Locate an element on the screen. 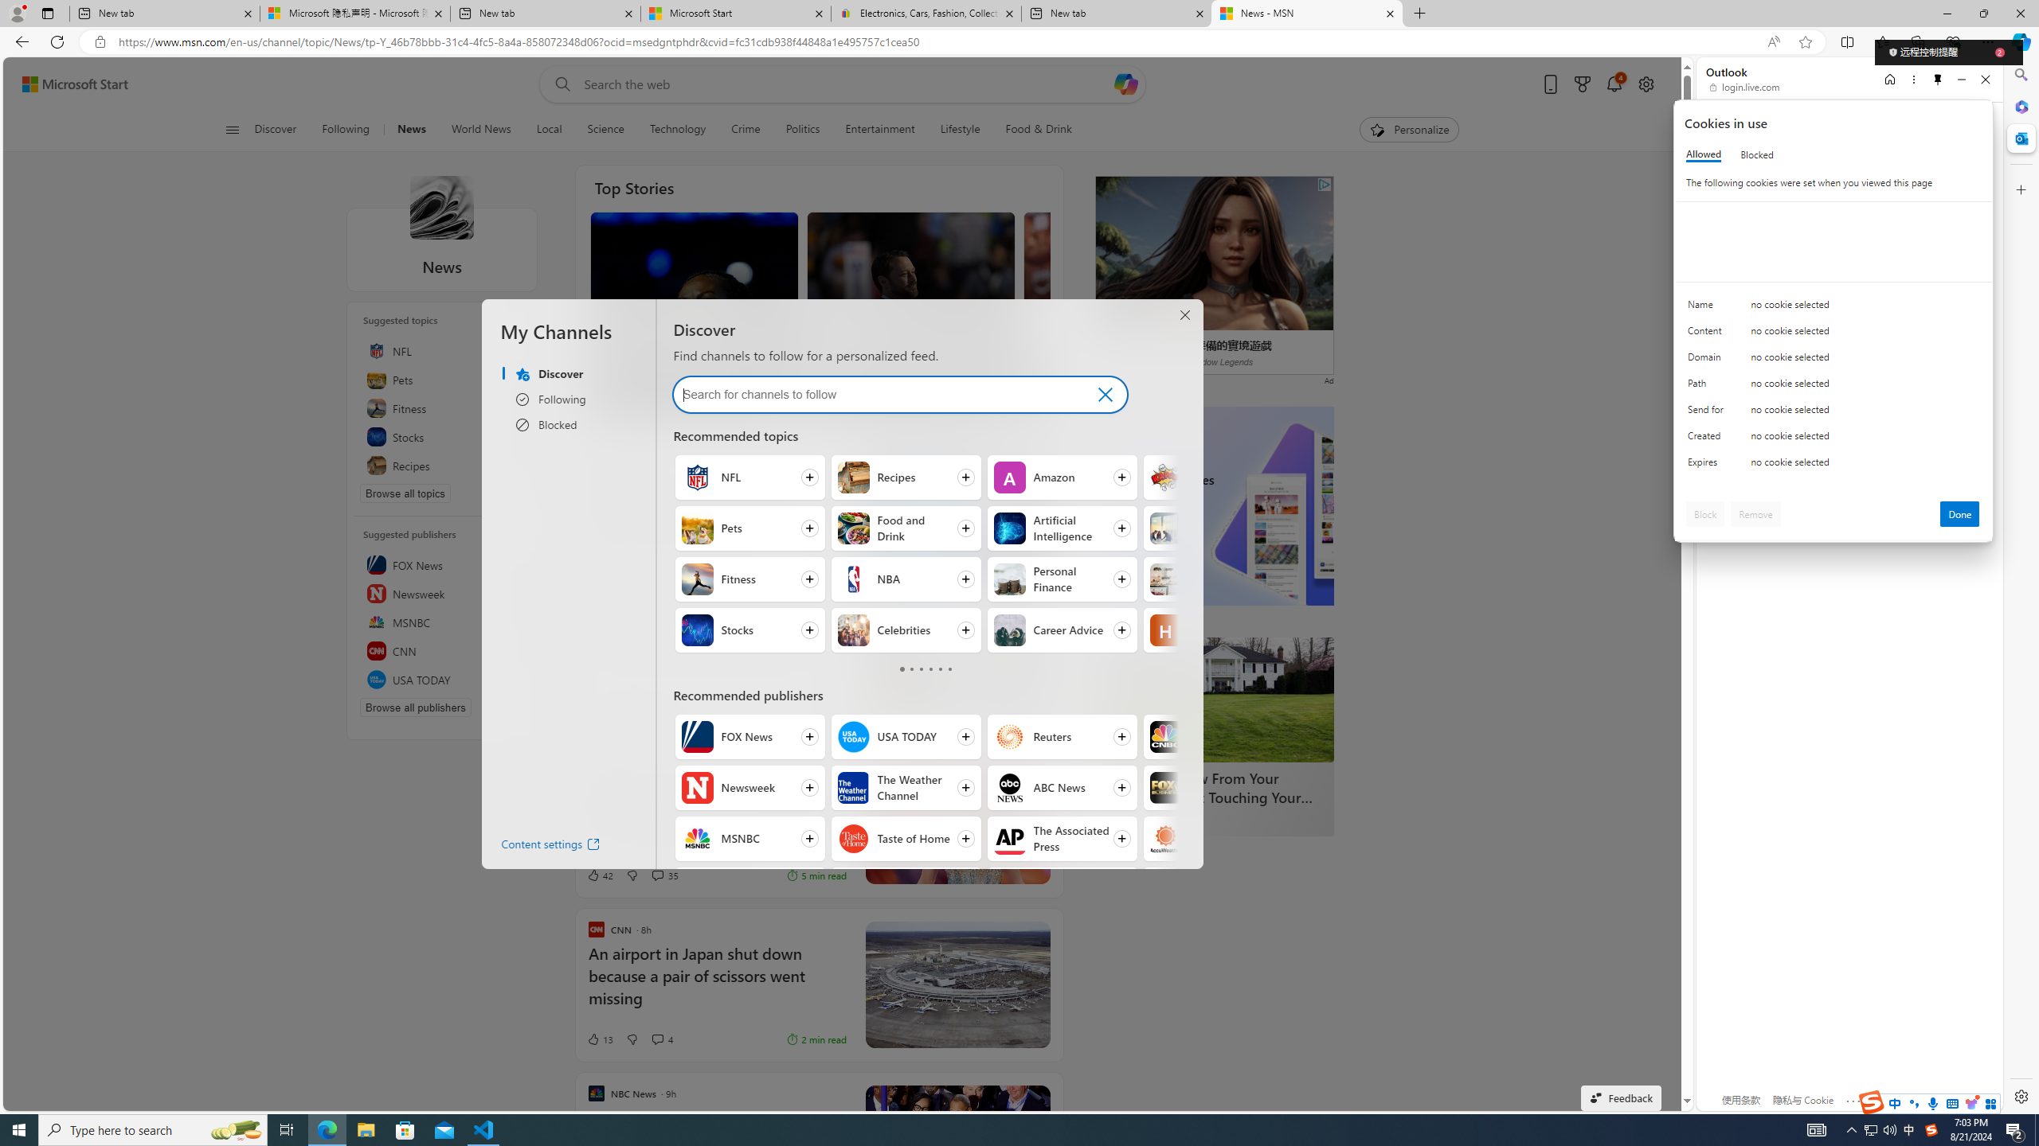 Image resolution: width=2039 pixels, height=1146 pixels. Class: c0153 c0157 is located at coordinates (1834, 465).